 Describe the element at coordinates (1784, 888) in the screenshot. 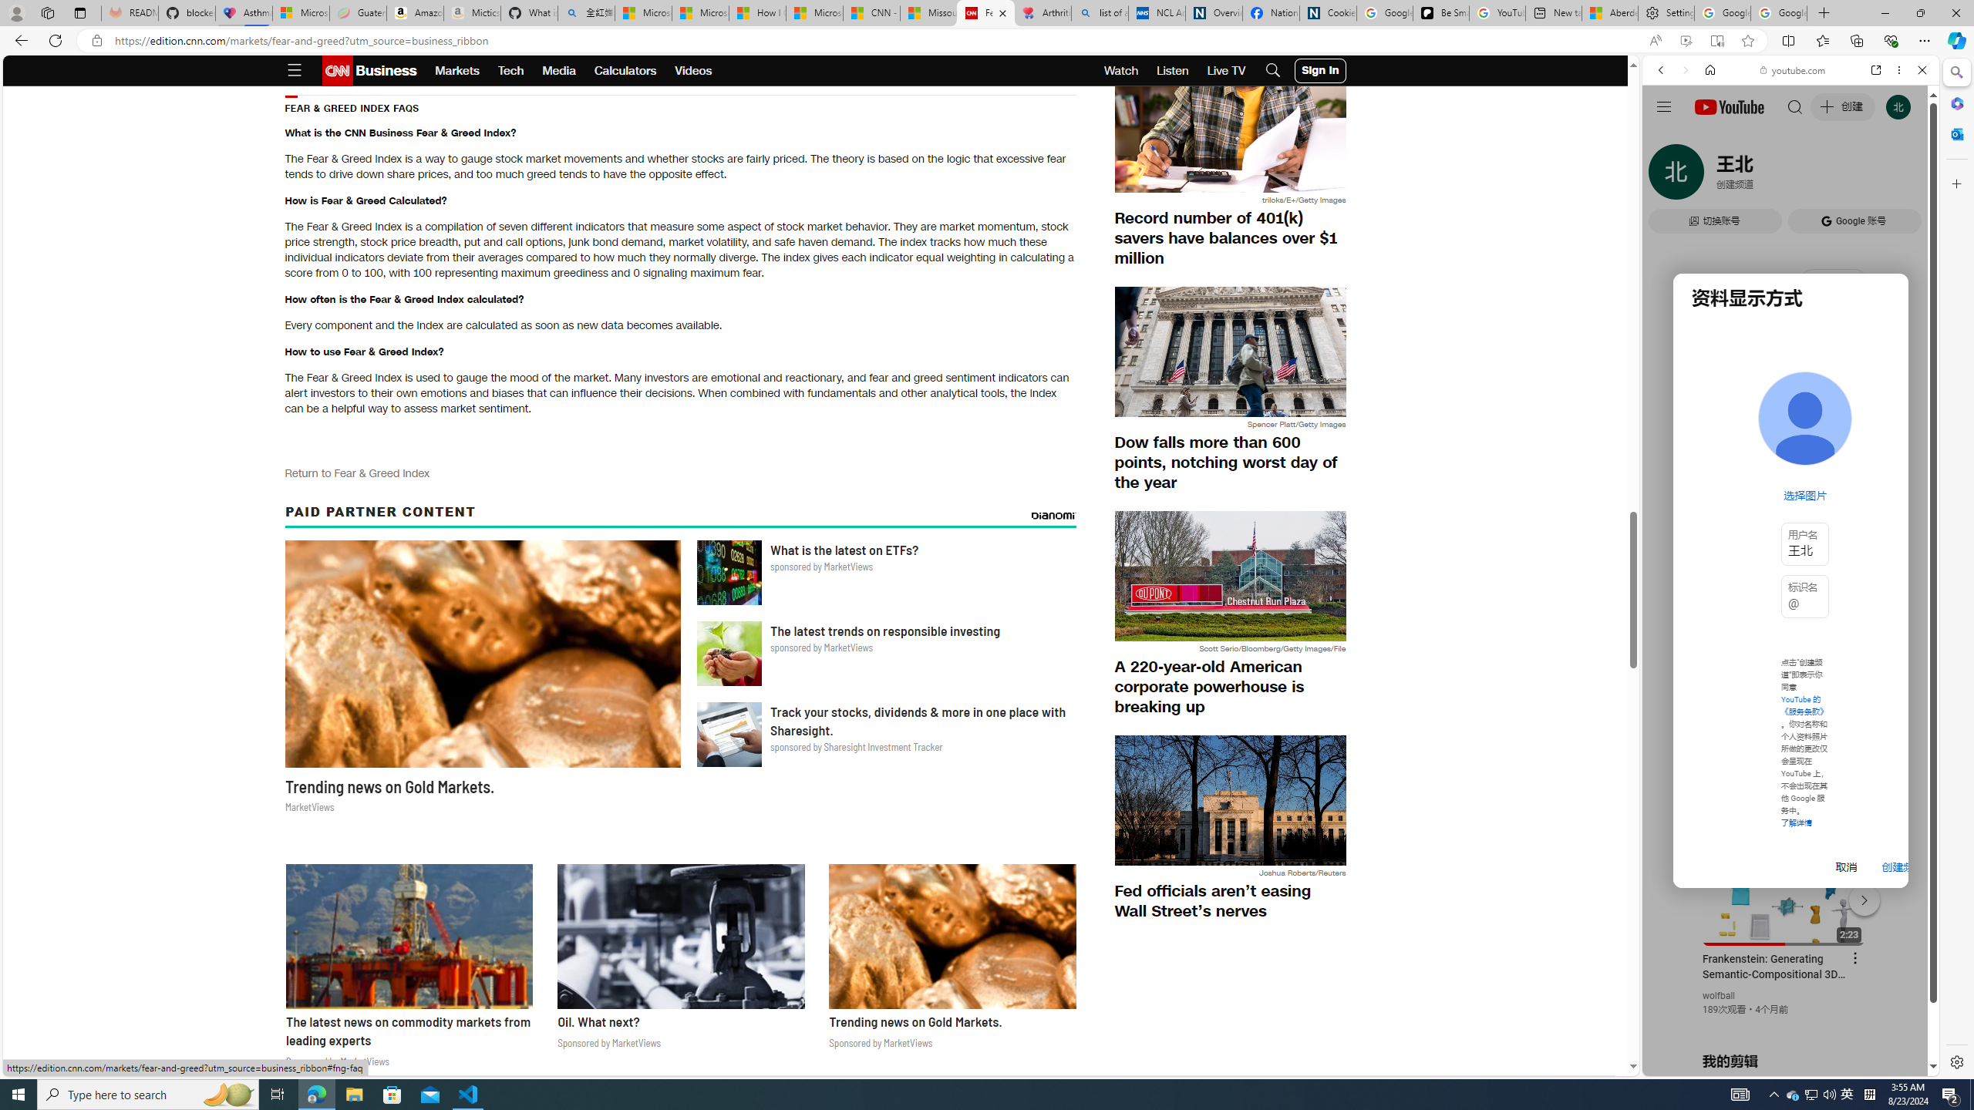

I see `YouTube` at that location.